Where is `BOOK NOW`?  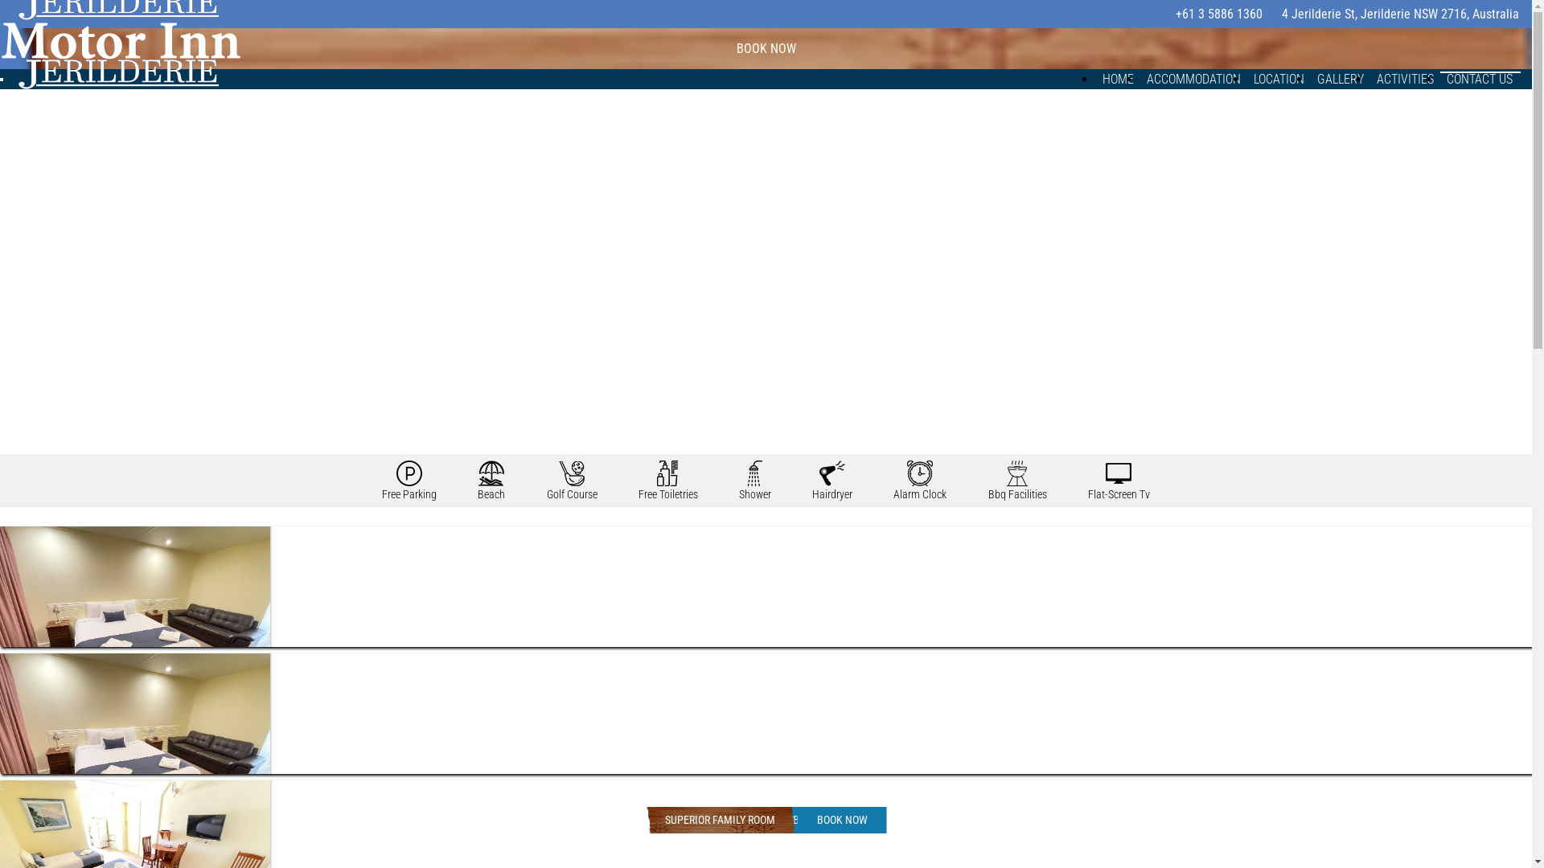 BOOK NOW is located at coordinates (832, 820).